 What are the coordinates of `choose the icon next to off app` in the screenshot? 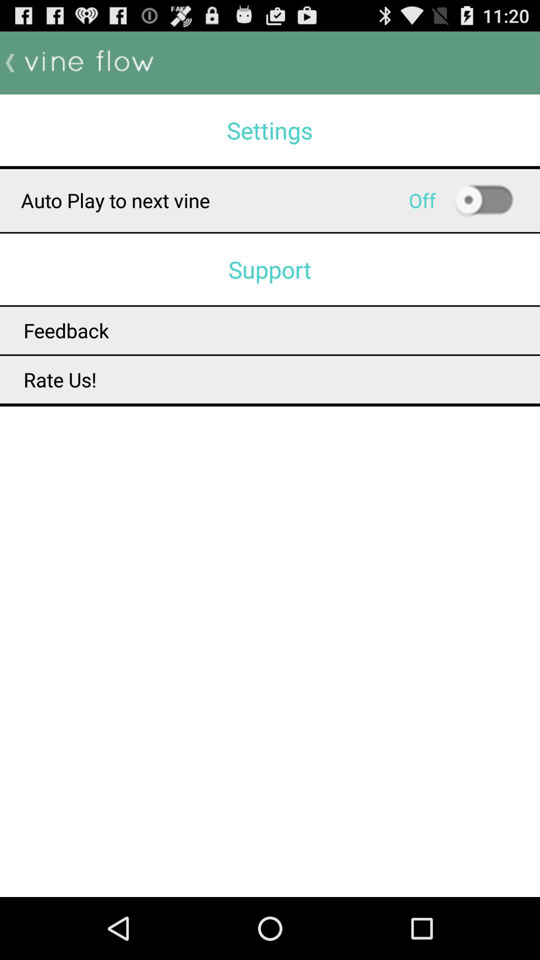 It's located at (483, 200).